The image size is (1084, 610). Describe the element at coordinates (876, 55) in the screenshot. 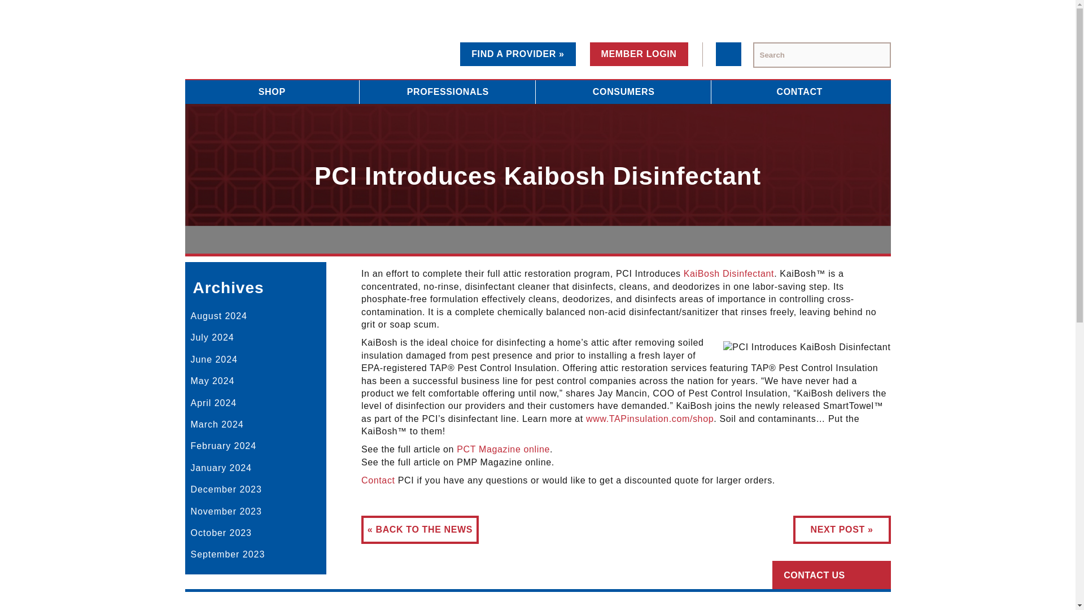

I see `Search` at that location.